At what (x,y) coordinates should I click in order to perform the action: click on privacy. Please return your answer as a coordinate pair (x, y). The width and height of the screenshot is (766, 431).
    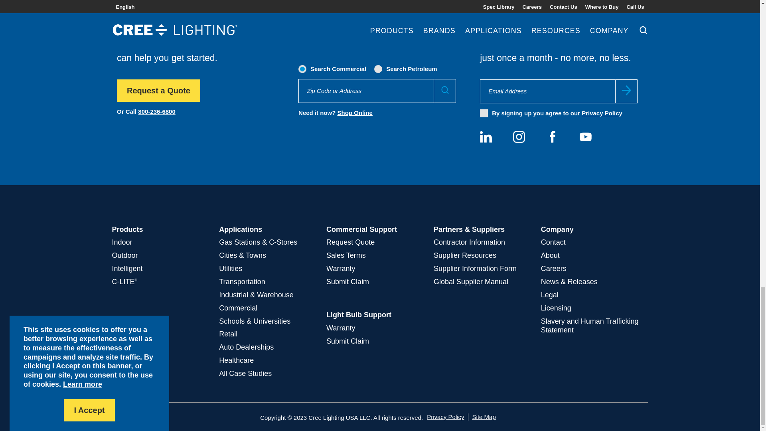
    Looking at the image, I should click on (484, 113).